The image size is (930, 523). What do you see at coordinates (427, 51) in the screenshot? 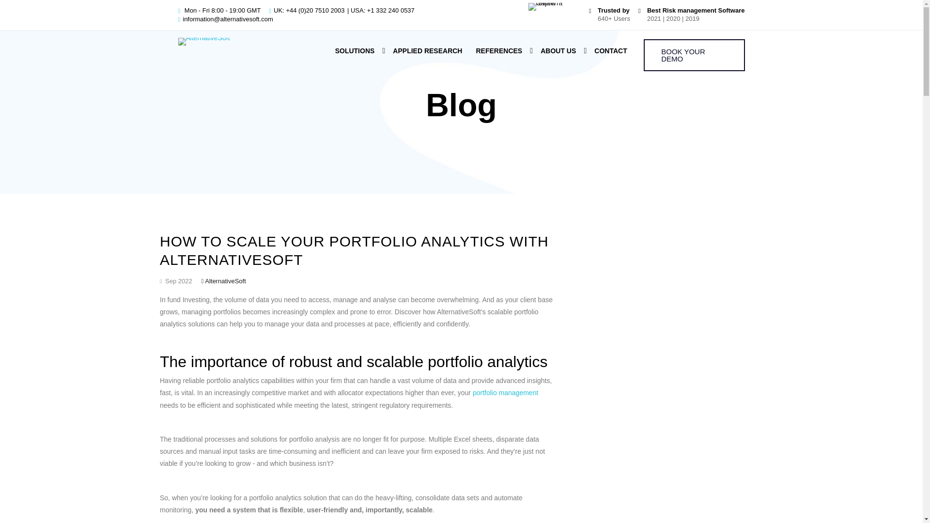
I see `APPLIED RESEARCH` at bounding box center [427, 51].